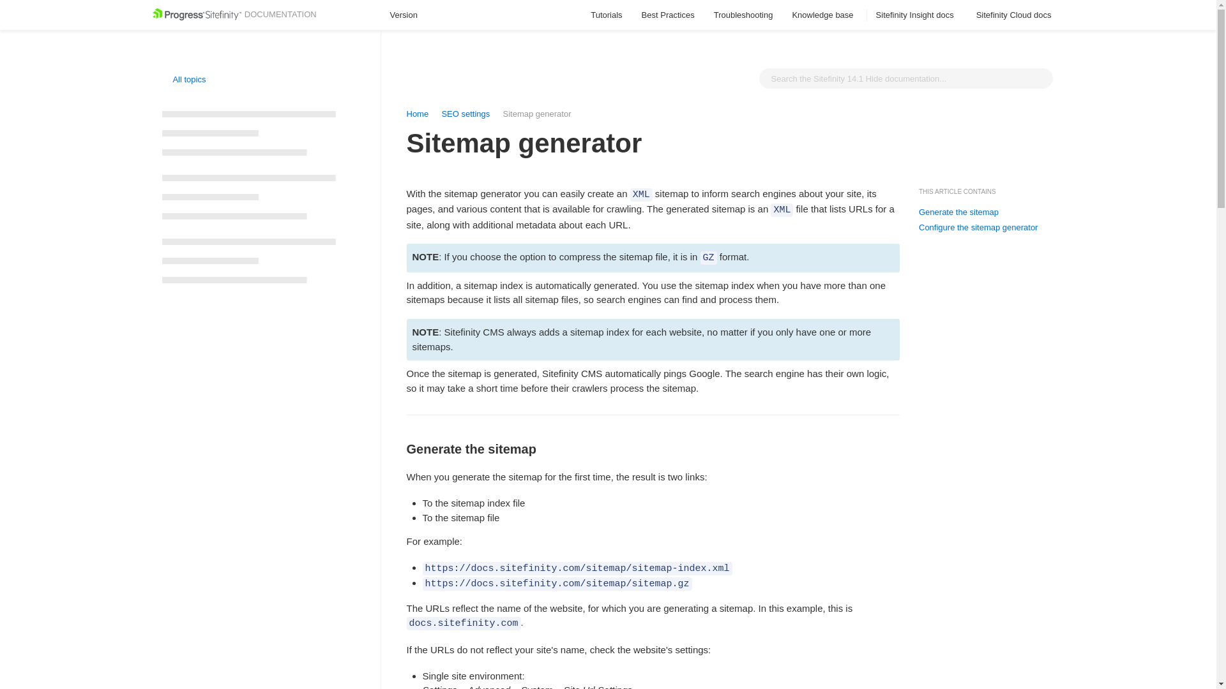 The width and height of the screenshot is (1226, 689). I want to click on SEO settings, so click(465, 114).